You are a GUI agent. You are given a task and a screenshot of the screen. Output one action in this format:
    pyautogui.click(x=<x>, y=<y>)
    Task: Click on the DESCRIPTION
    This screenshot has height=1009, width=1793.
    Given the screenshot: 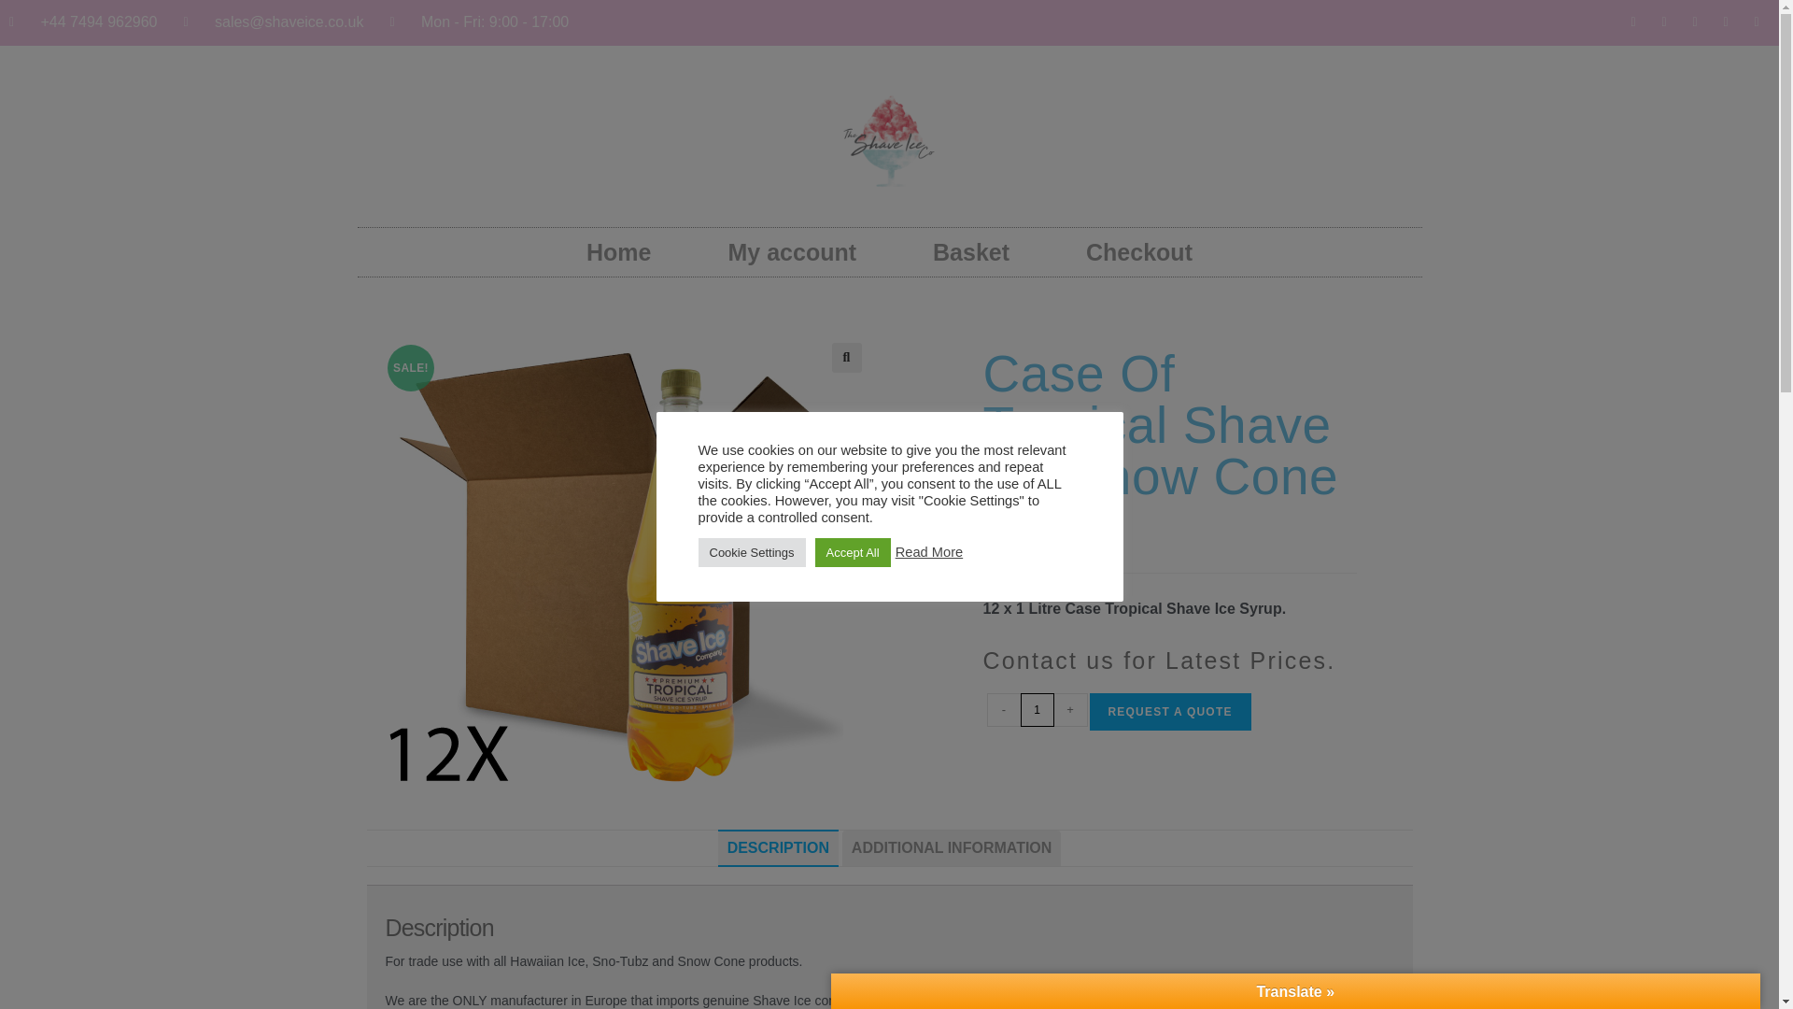 What is the action you would take?
    pyautogui.click(x=779, y=847)
    